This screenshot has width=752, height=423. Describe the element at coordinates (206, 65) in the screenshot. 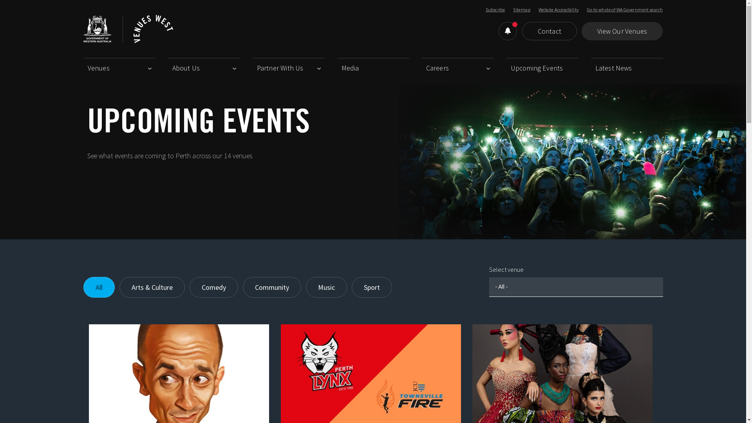

I see `About Us` at that location.